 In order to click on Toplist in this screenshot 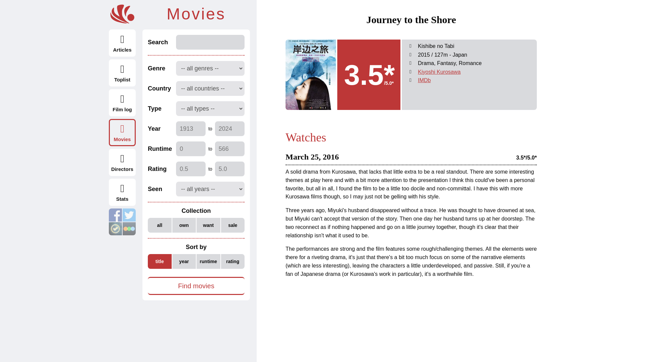, I will do `click(122, 73)`.